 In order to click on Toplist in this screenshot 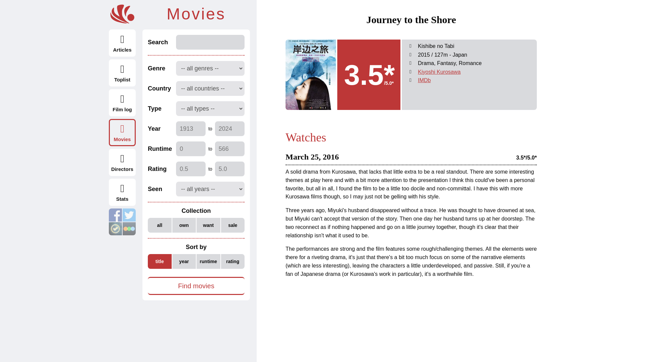, I will do `click(122, 73)`.